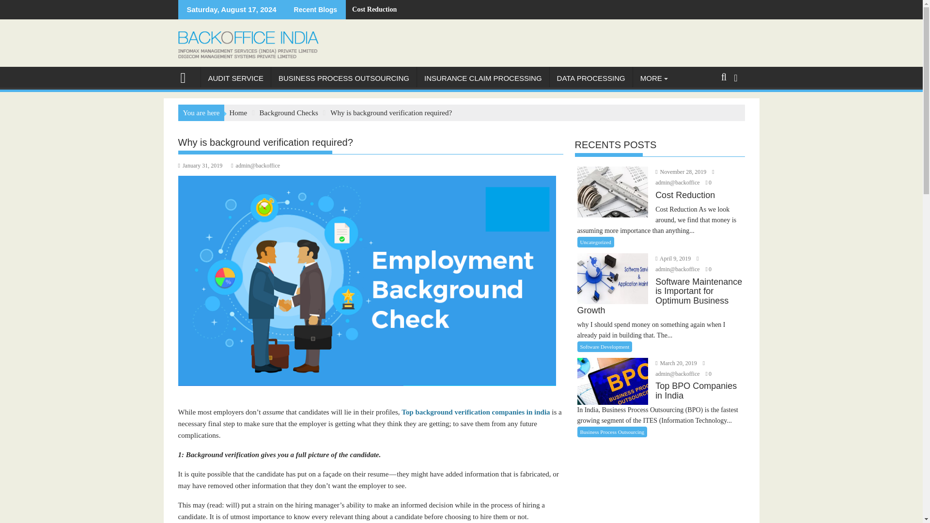 The height and width of the screenshot is (523, 930). What do you see at coordinates (344, 78) in the screenshot?
I see `BUSINESS PROCESS OUTSOURCING` at bounding box center [344, 78].